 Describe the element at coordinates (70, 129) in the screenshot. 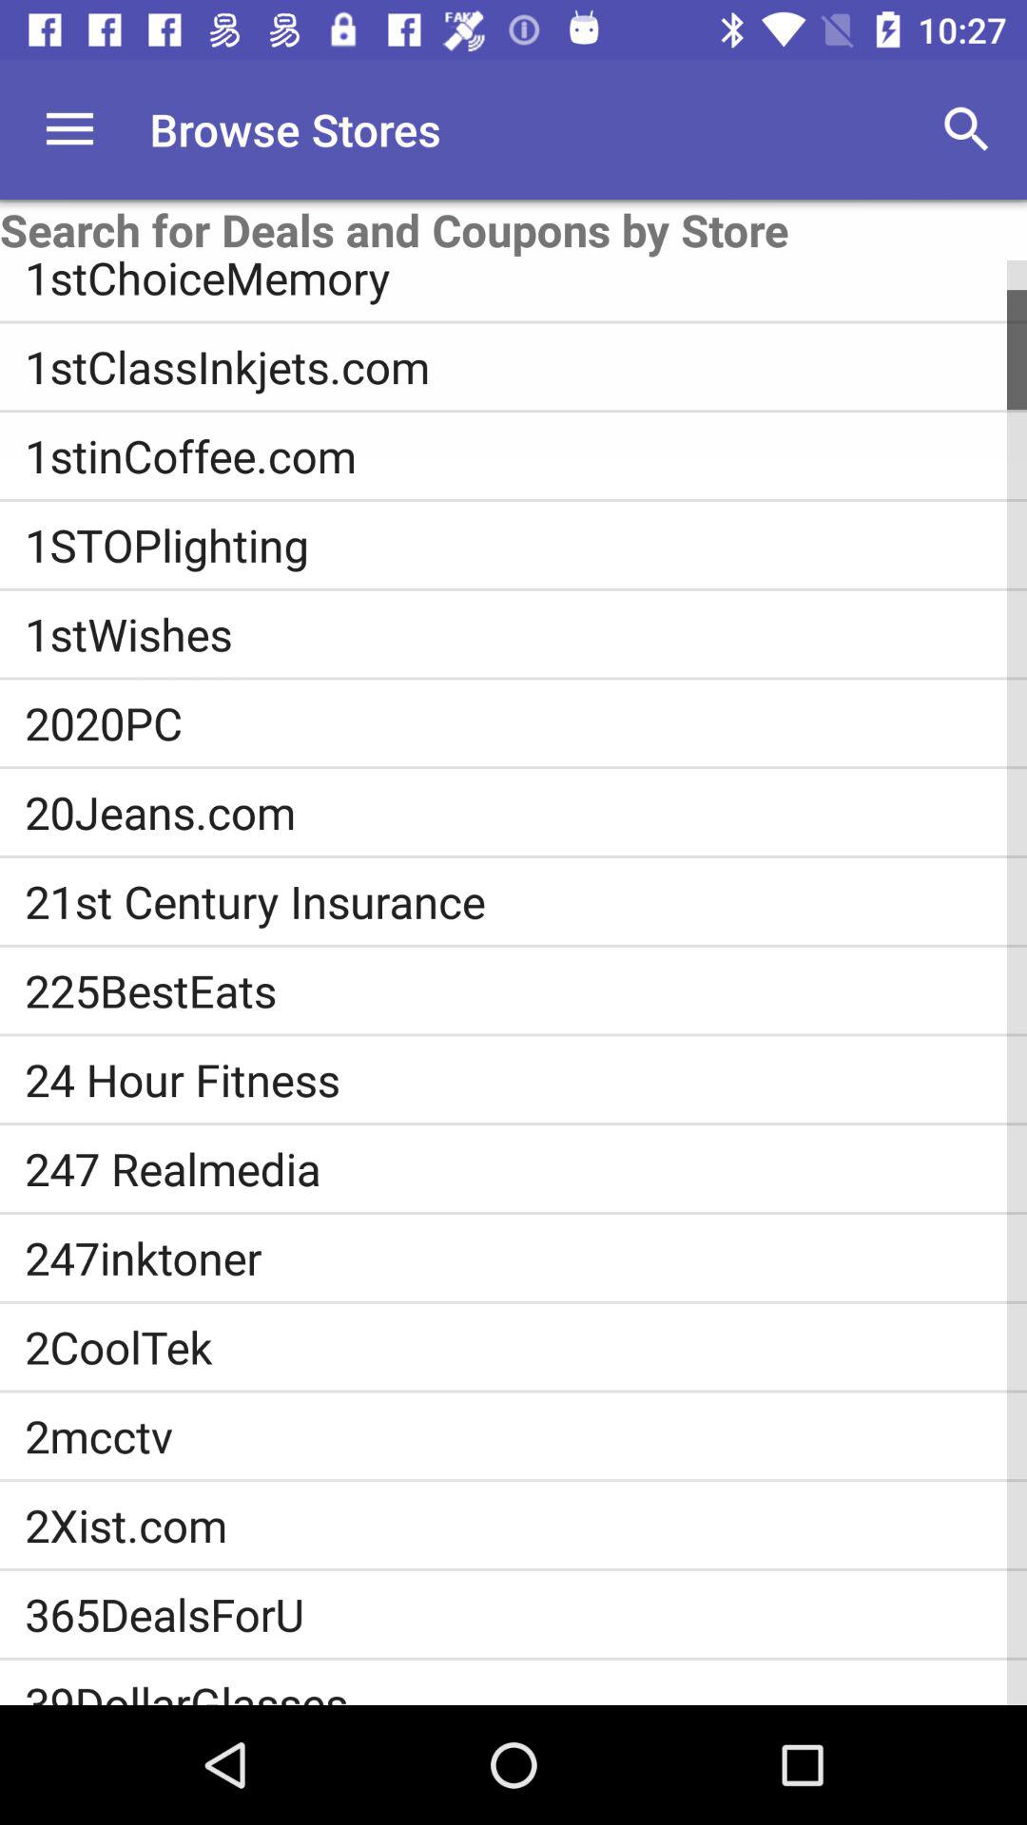

I see `browsestores` at that location.